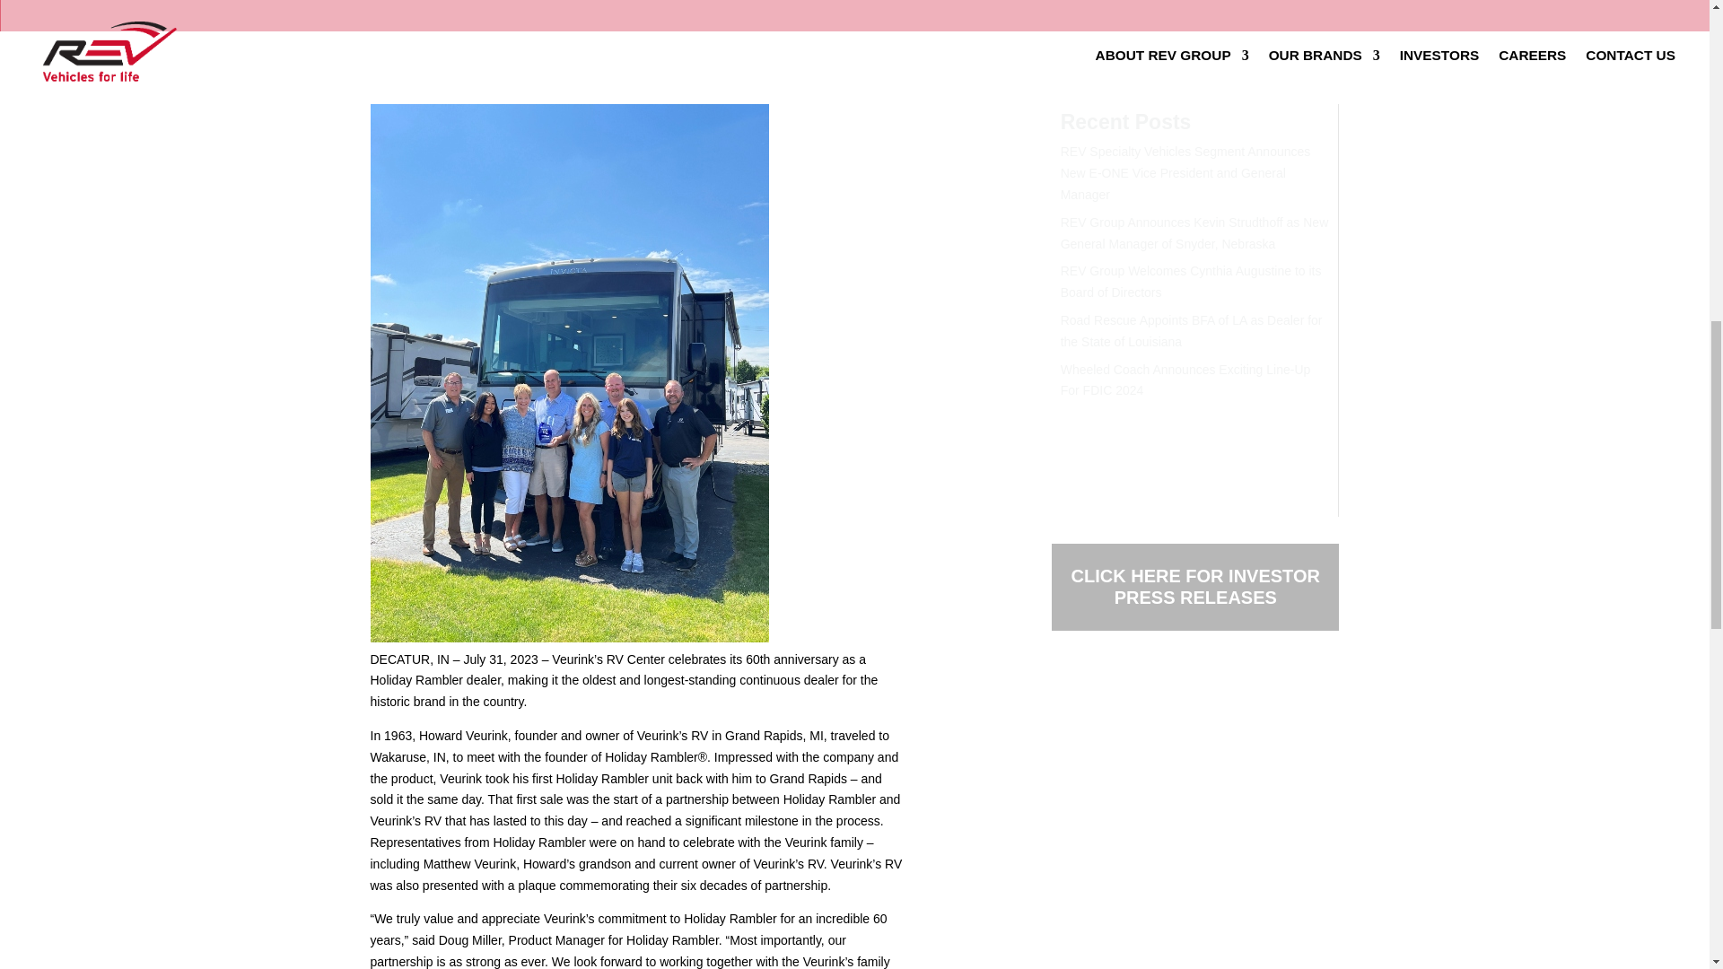 This screenshot has width=1723, height=969. What do you see at coordinates (1102, 694) in the screenshot?
I see `Follow on X` at bounding box center [1102, 694].